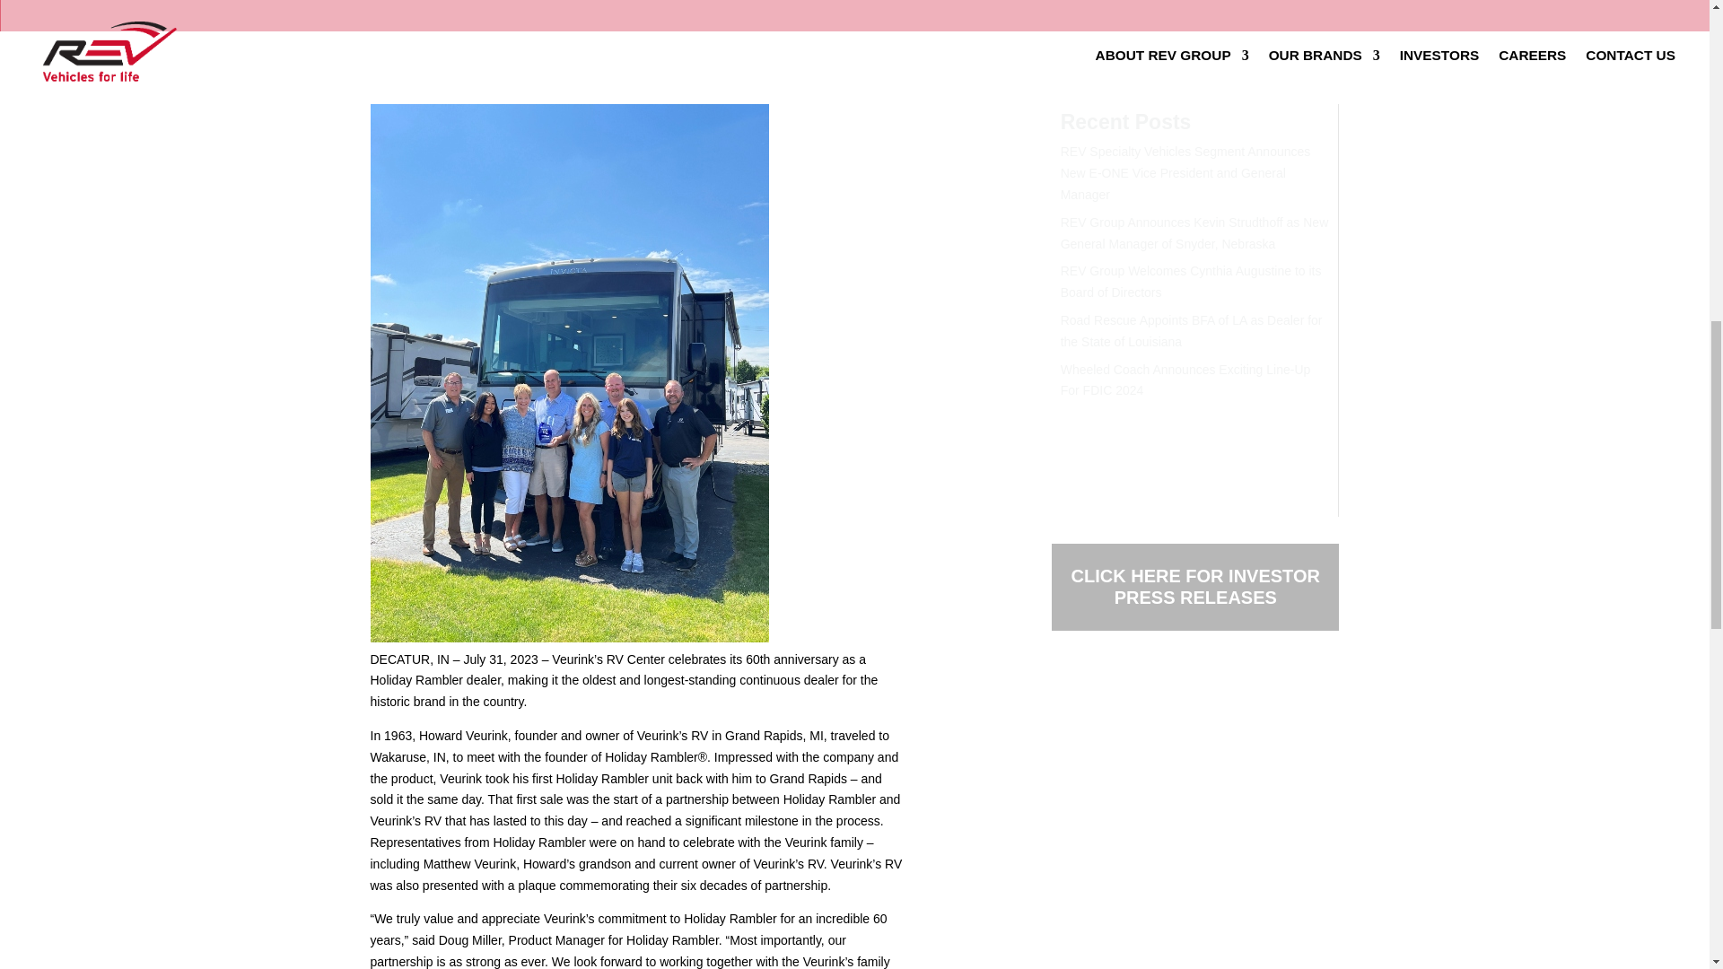 This screenshot has width=1723, height=969. What do you see at coordinates (1102, 694) in the screenshot?
I see `Follow on X` at bounding box center [1102, 694].